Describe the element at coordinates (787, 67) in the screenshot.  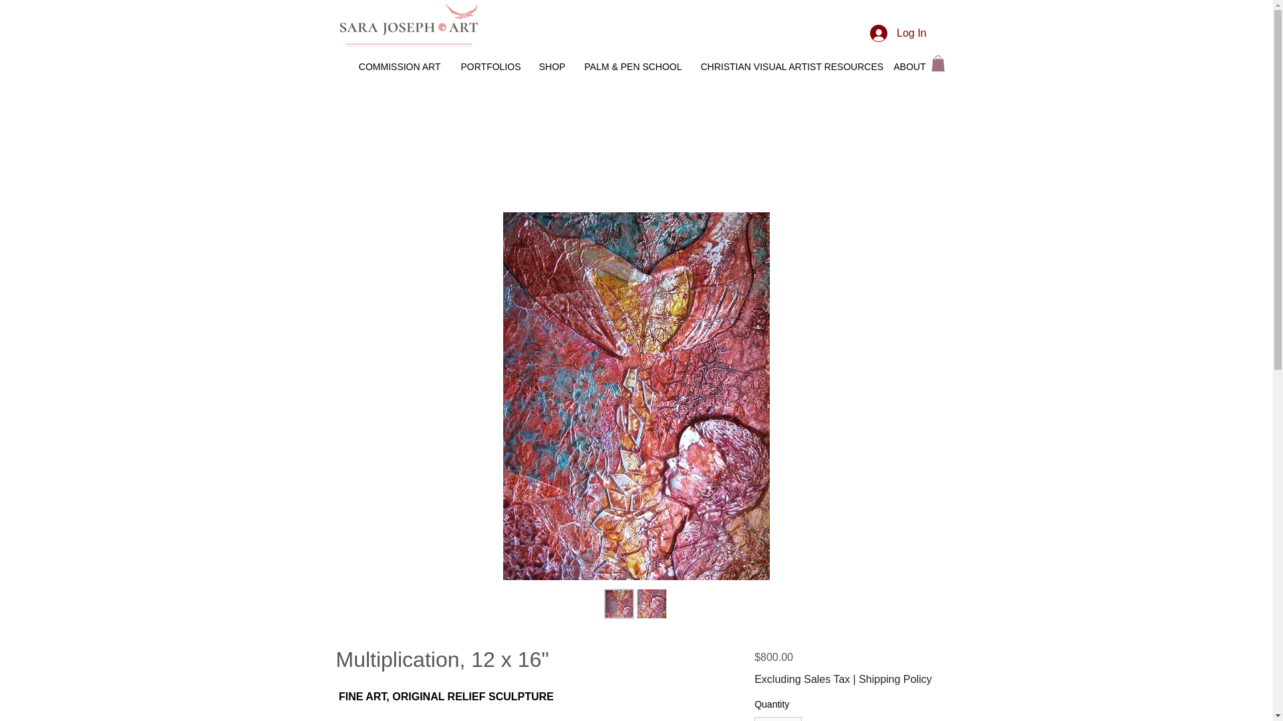
I see `CHRISTIAN VISUAL ARTIST RESOURCES` at that location.